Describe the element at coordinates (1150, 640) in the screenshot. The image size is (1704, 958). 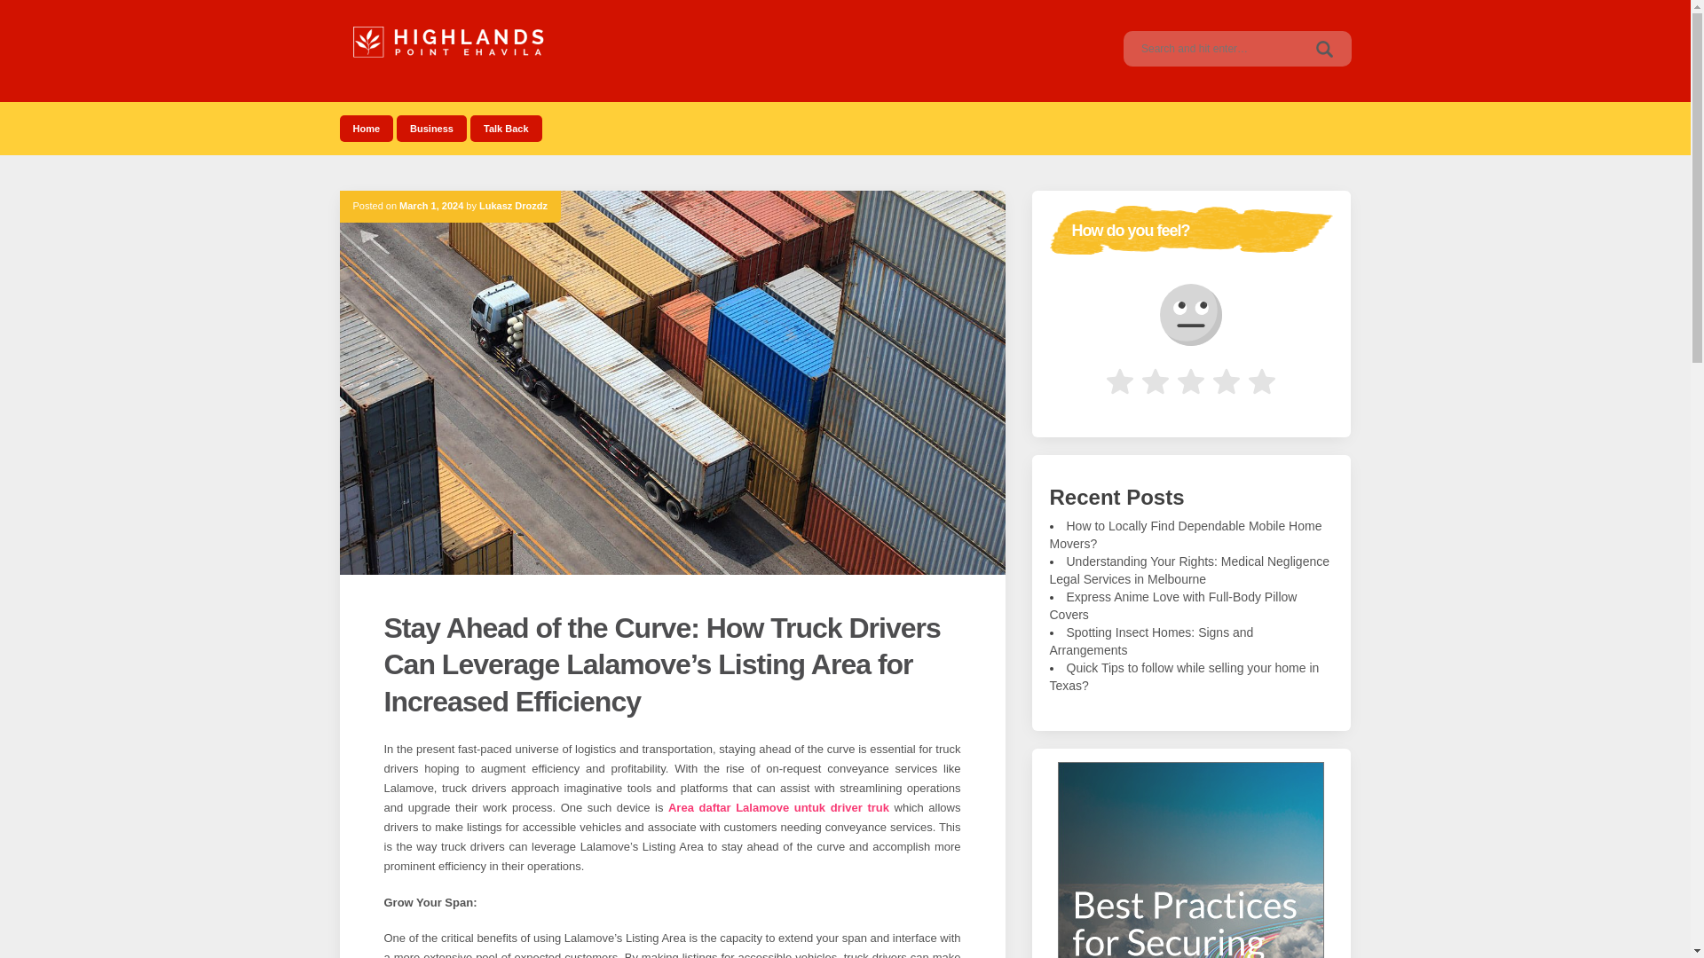
I see `Spotting Insect Homes: Signs and Arrangements` at that location.